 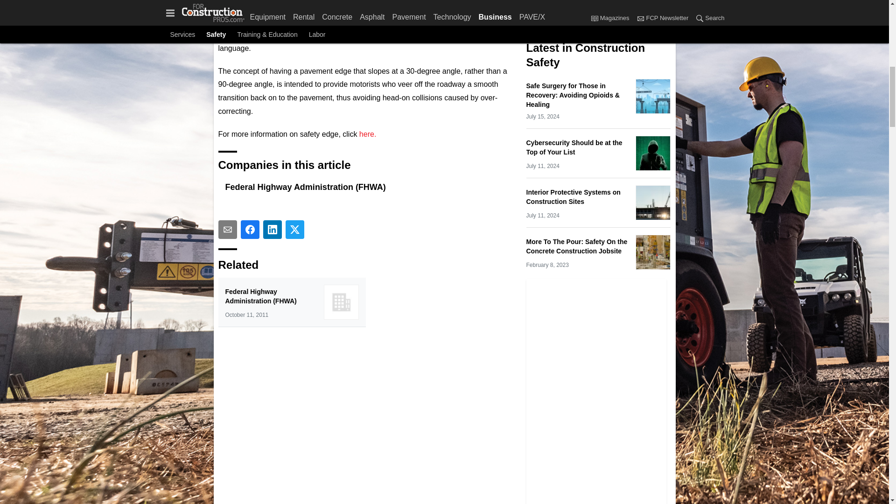 What do you see at coordinates (596, 11) in the screenshot?
I see `3rd party ad content` at bounding box center [596, 11].